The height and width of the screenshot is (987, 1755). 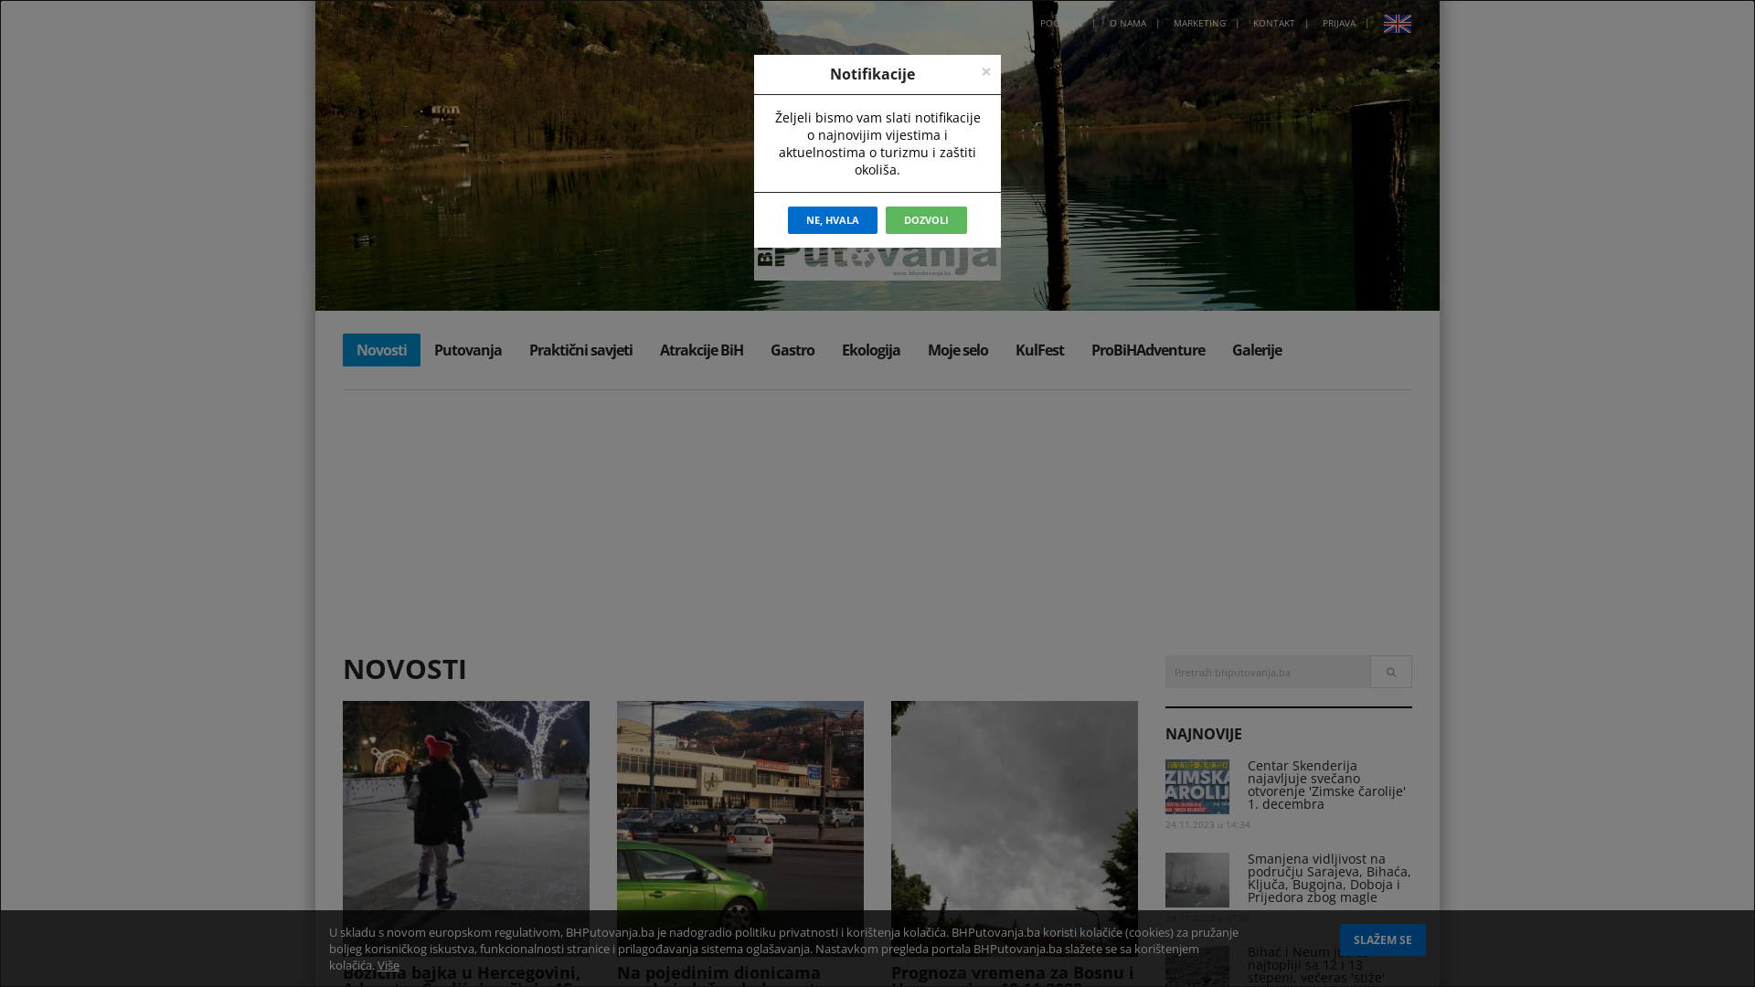 What do you see at coordinates (468, 350) in the screenshot?
I see `Putovanja` at bounding box center [468, 350].